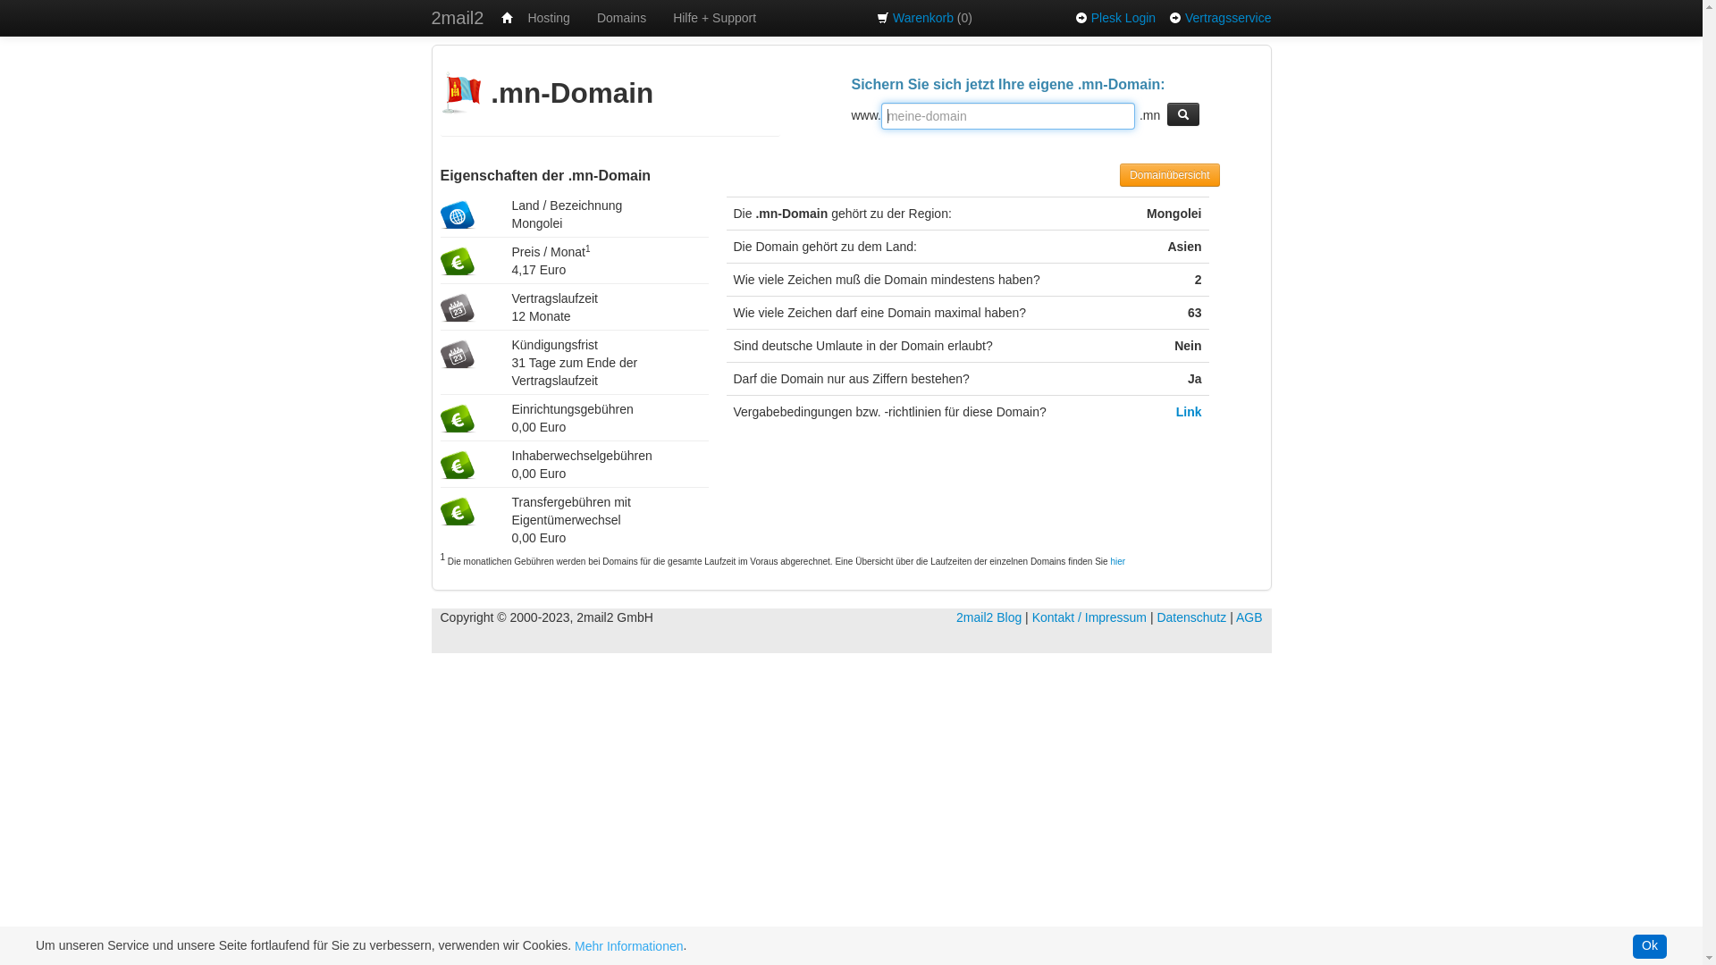 The width and height of the screenshot is (1716, 965). What do you see at coordinates (622, 18) in the screenshot?
I see `Domains` at bounding box center [622, 18].